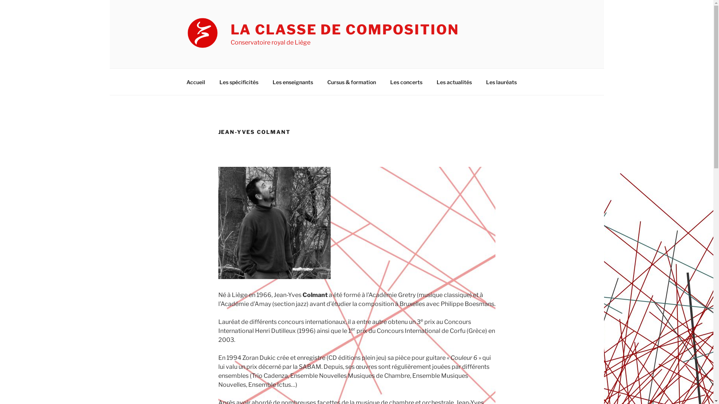 The image size is (719, 404). What do you see at coordinates (406, 82) in the screenshot?
I see `Les concerts` at bounding box center [406, 82].